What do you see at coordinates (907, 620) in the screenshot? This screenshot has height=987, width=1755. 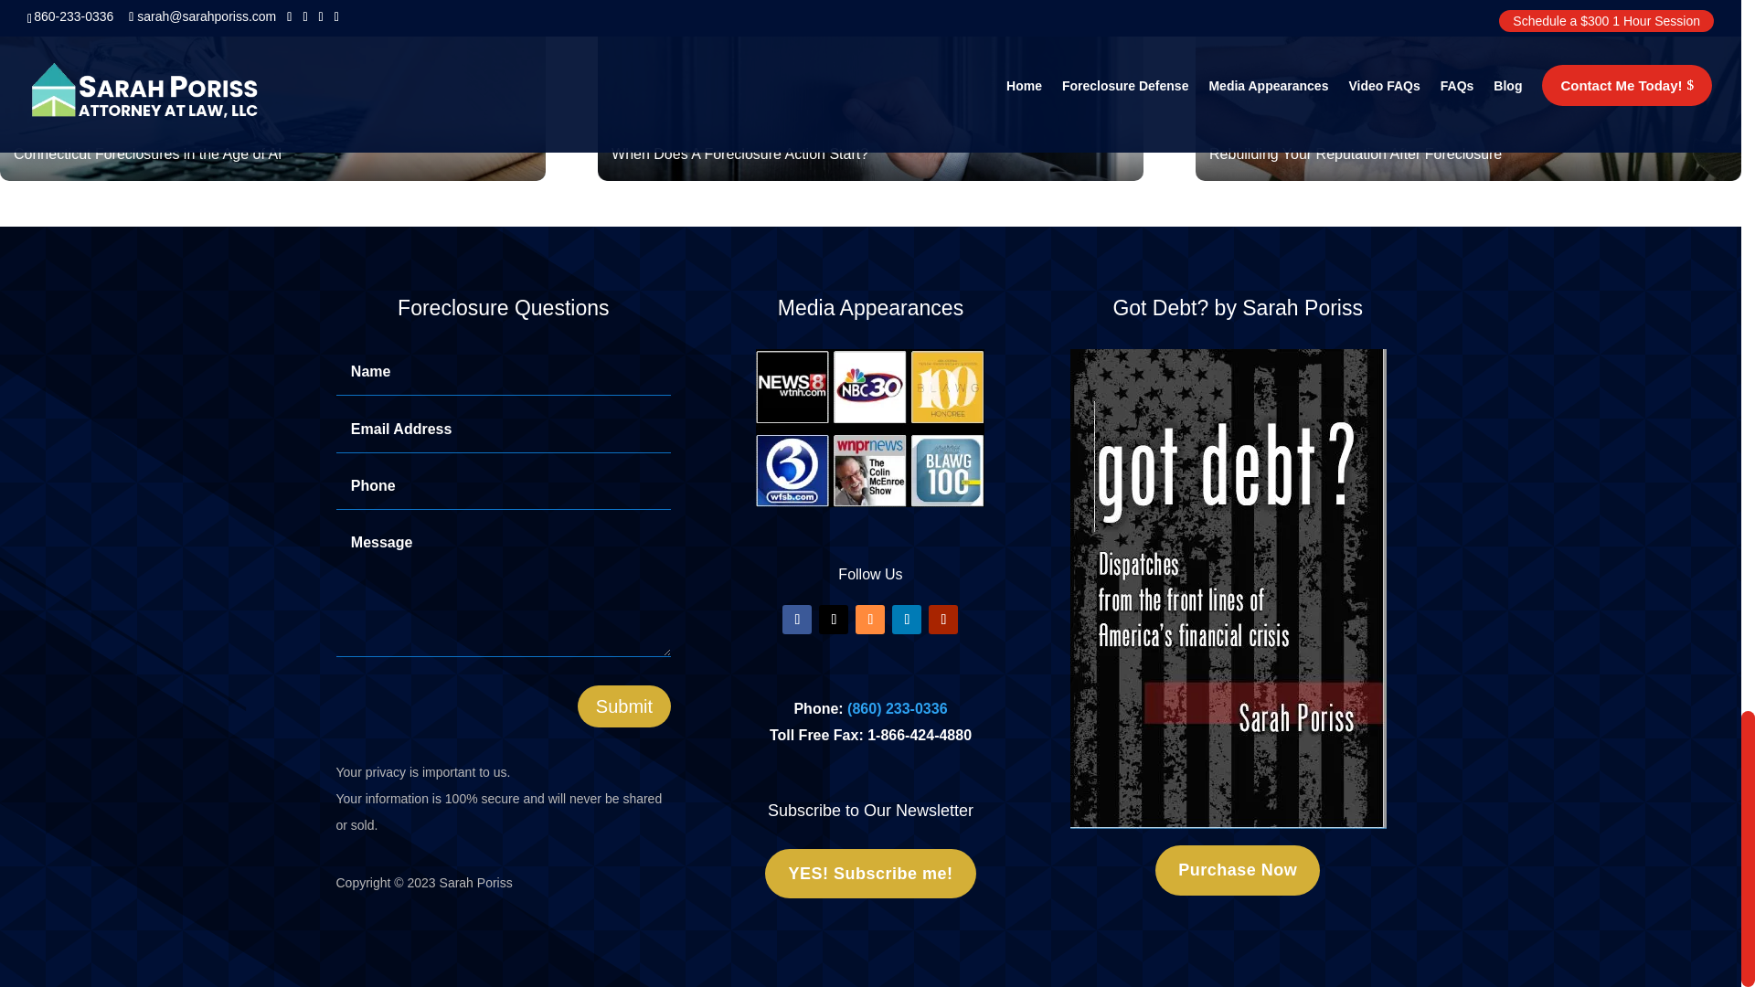 I see `Follow on LinkedIn` at bounding box center [907, 620].